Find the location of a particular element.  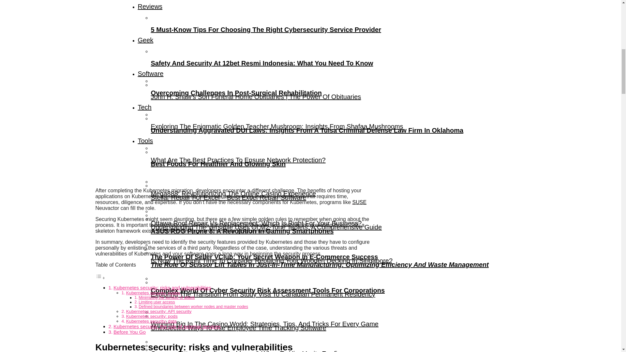

Before You Go is located at coordinates (129, 332).